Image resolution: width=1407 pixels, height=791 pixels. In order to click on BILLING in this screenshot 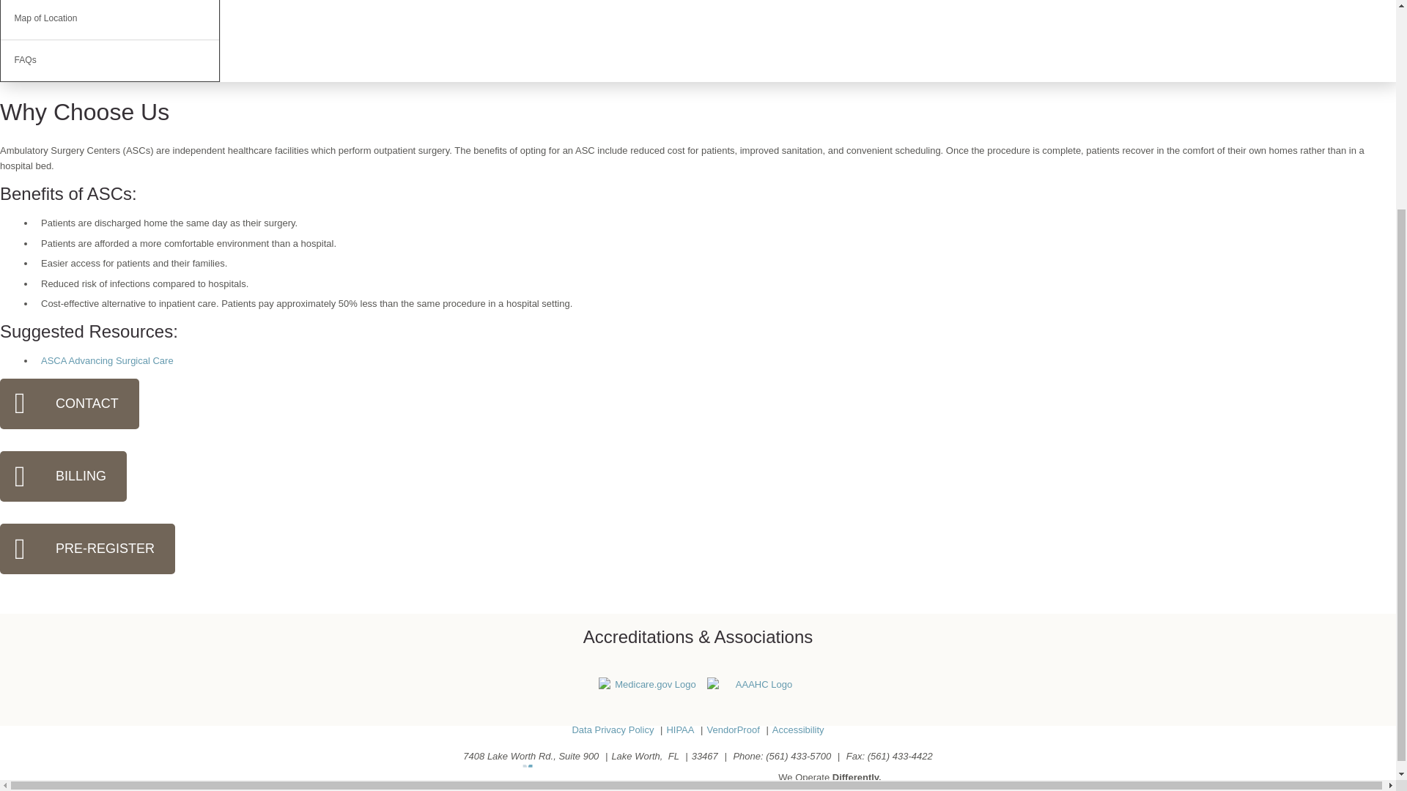, I will do `click(63, 476)`.